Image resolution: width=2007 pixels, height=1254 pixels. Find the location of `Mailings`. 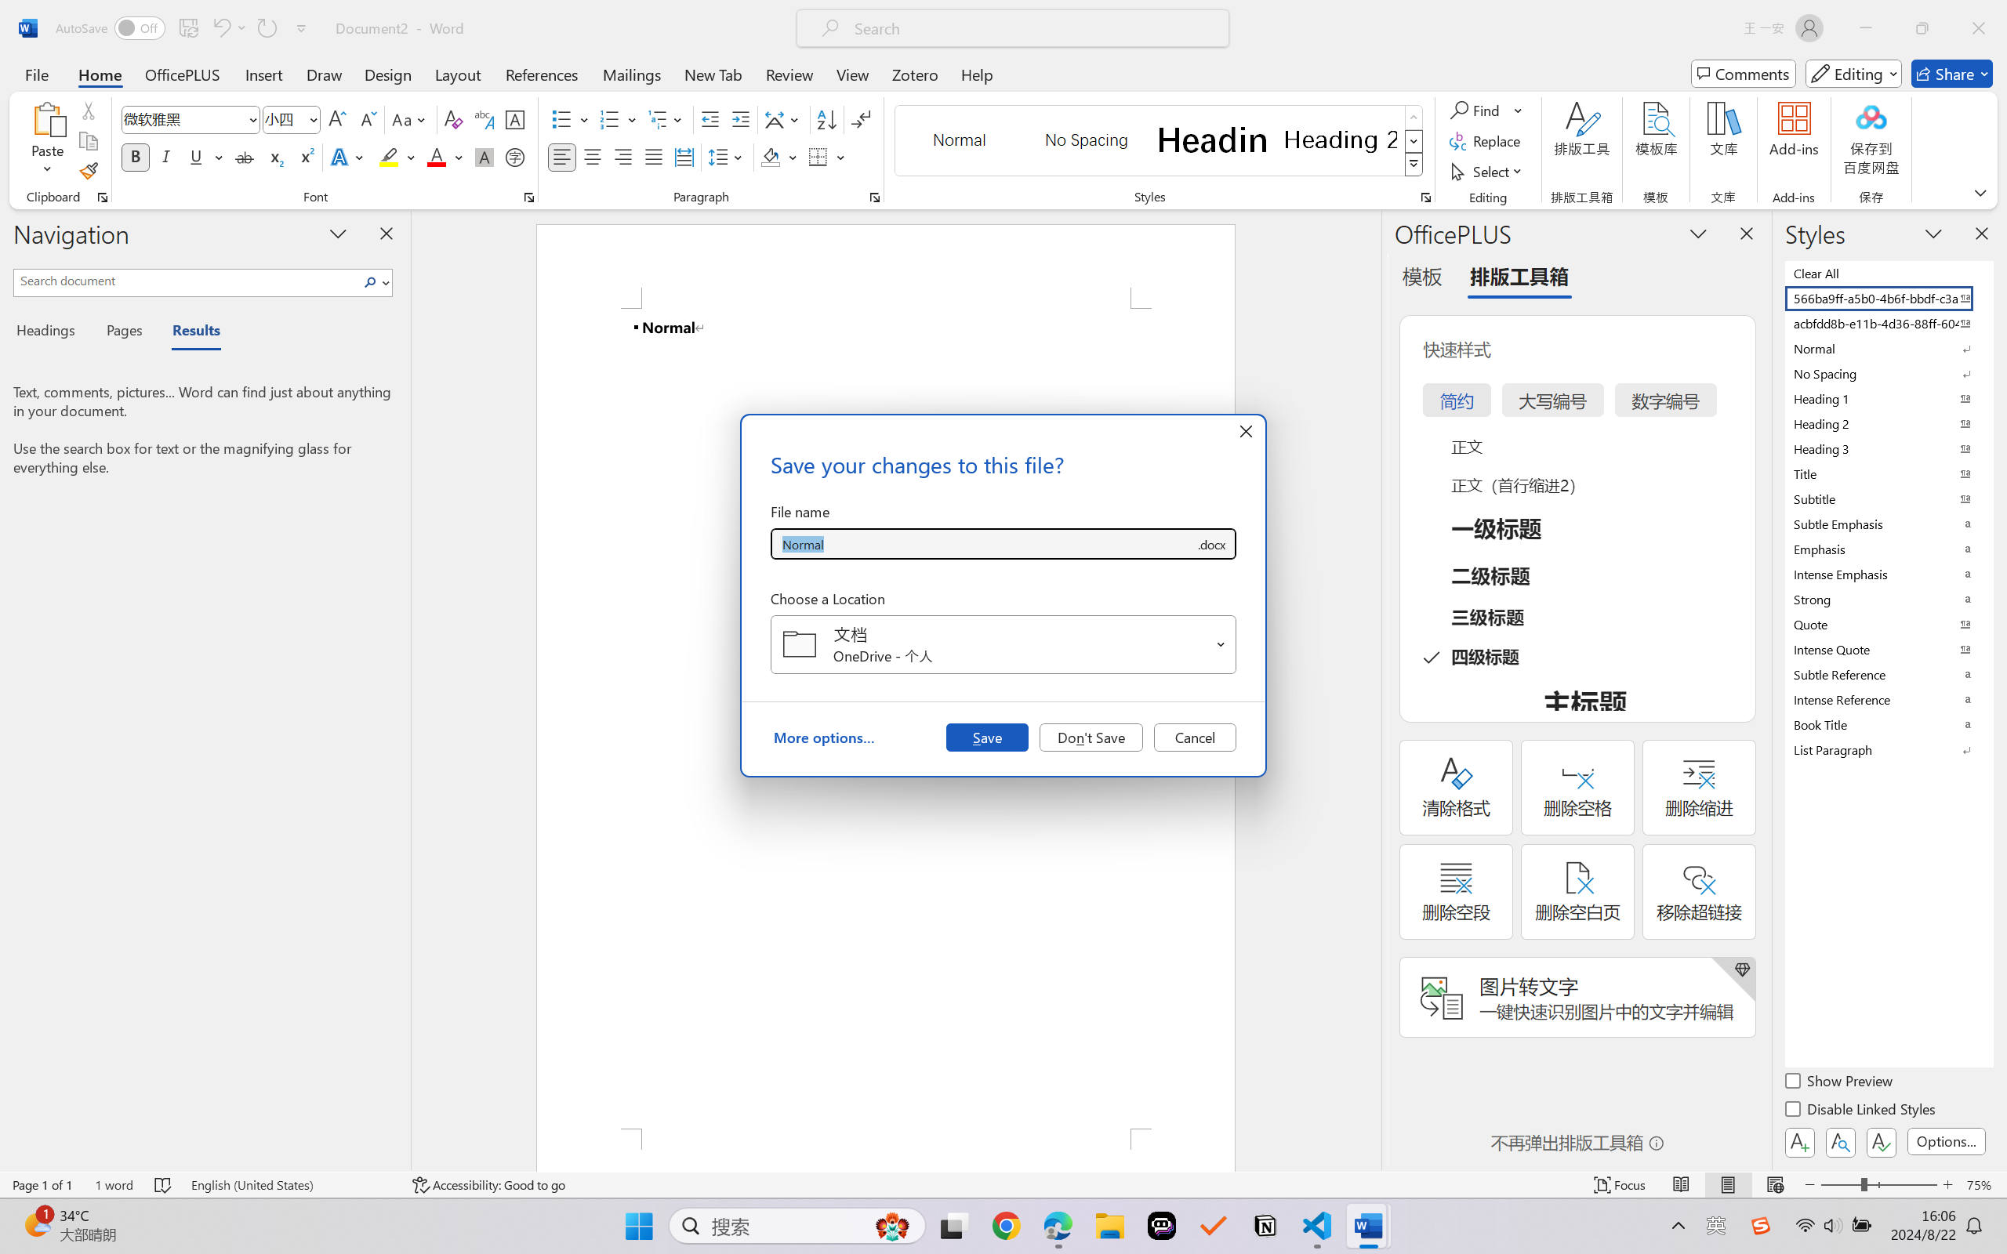

Mailings is located at coordinates (632, 74).